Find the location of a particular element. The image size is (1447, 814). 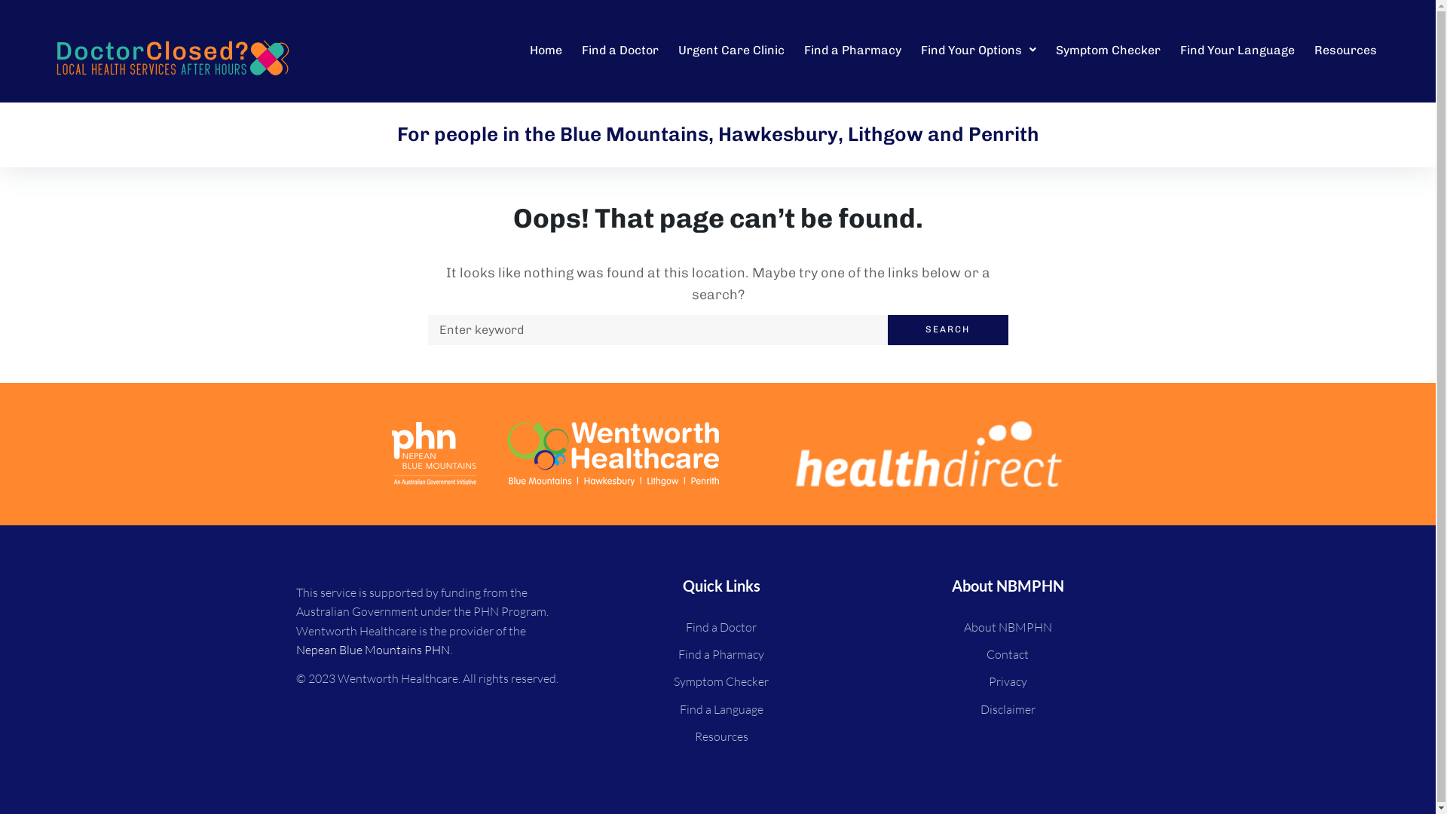

Resources is located at coordinates (1349, 50).